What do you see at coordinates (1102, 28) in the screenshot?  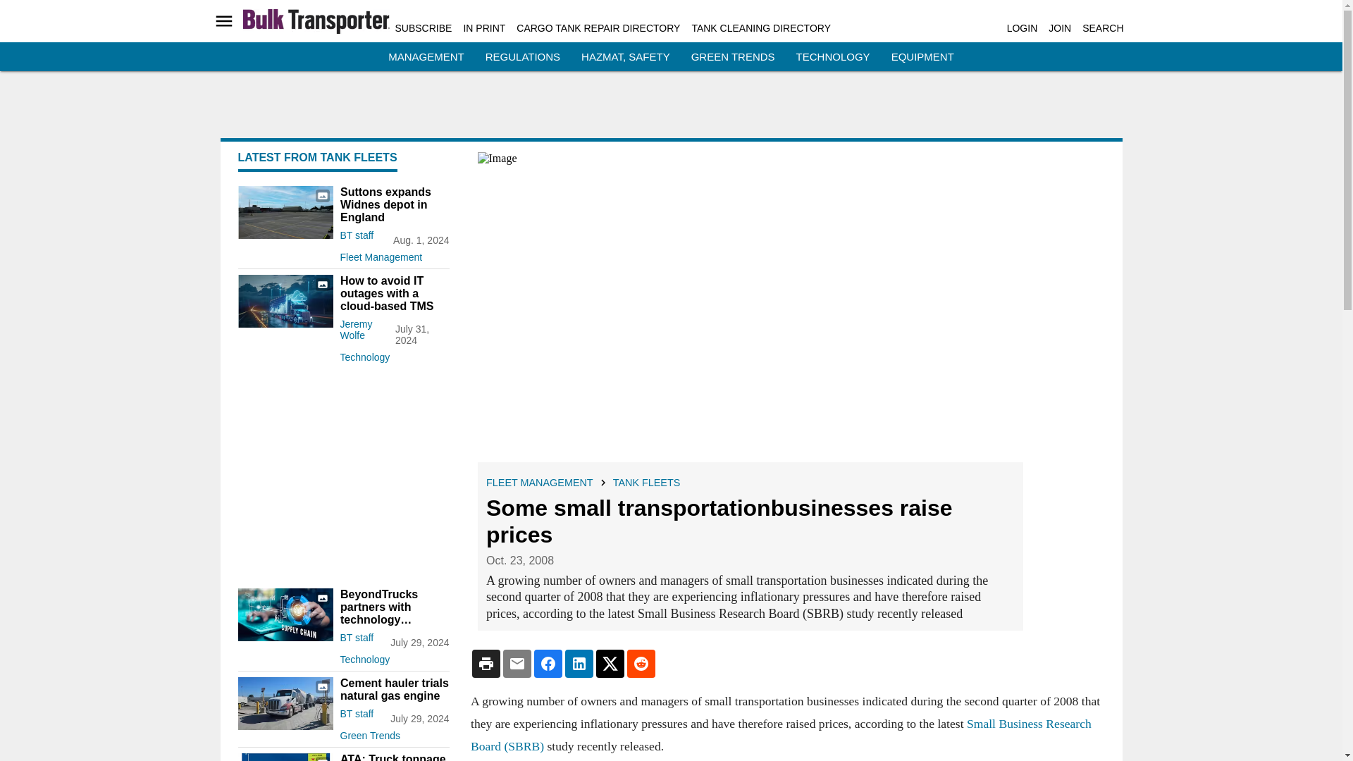 I see `SEARCH` at bounding box center [1102, 28].